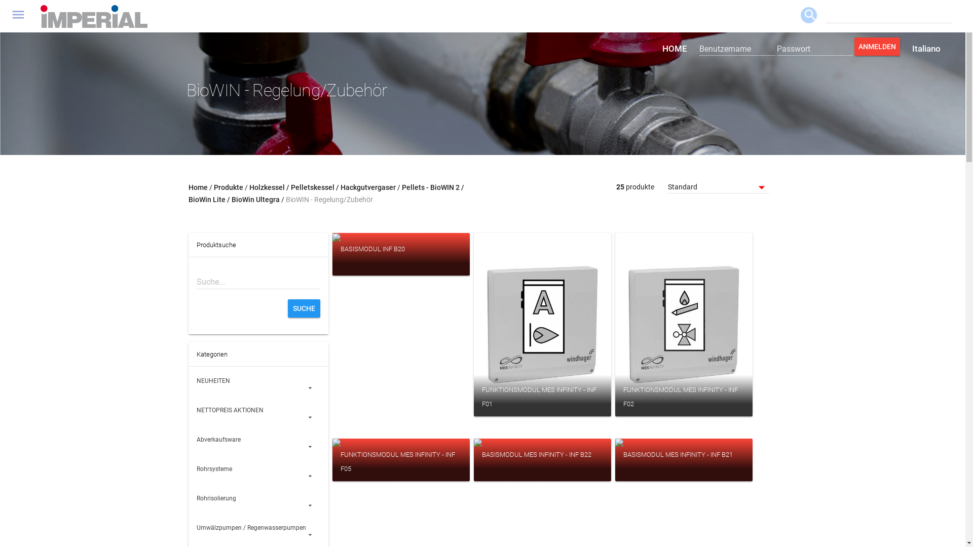 Image resolution: width=973 pixels, height=547 pixels. Describe the element at coordinates (401, 449) in the screenshot. I see `Windhager FUNKTIONSMODUL MES INFINITY - INF F05` at that location.